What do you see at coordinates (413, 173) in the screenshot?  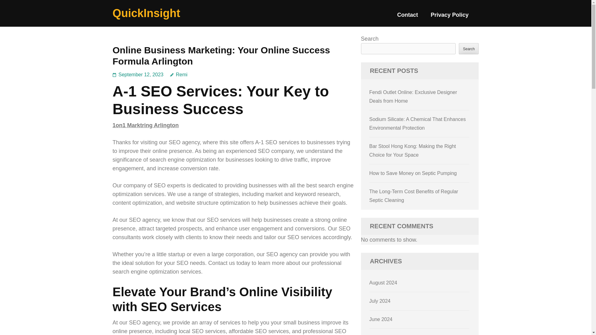 I see `How to Save Money on Septic Pumping` at bounding box center [413, 173].